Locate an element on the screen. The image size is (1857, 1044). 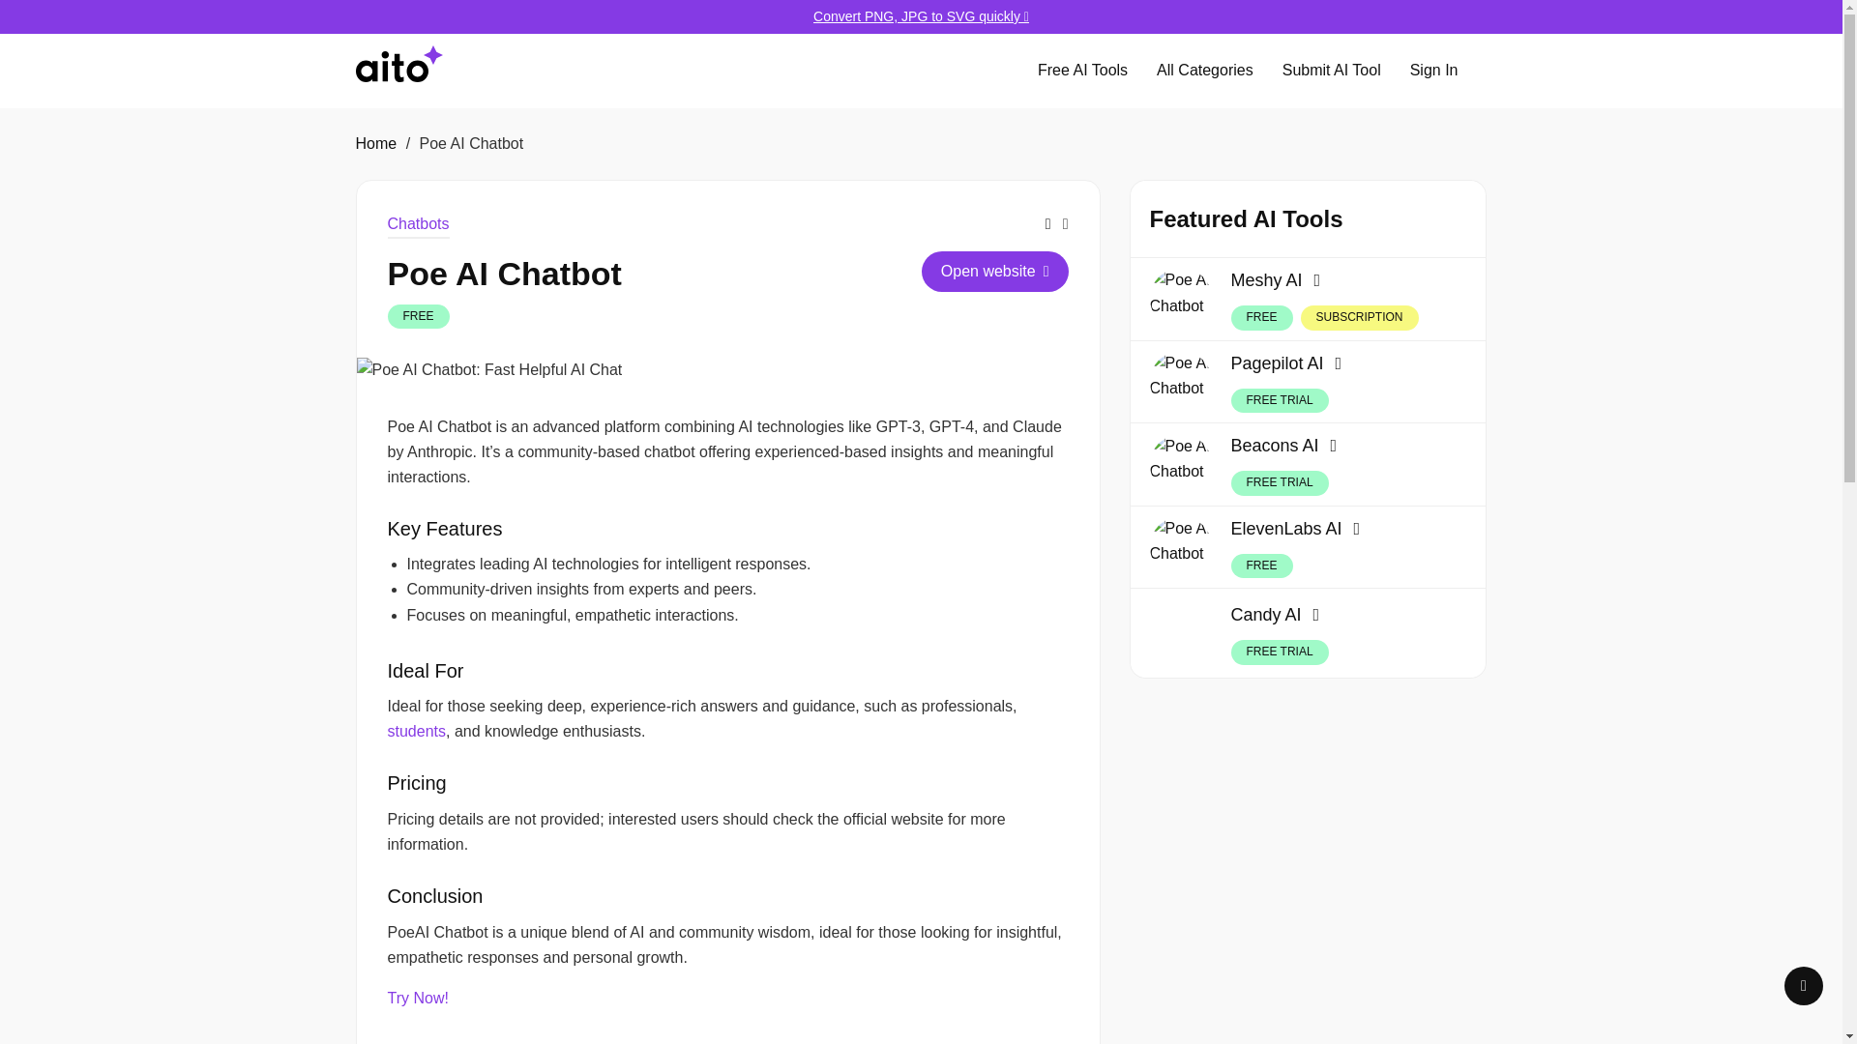
Chatbots is located at coordinates (418, 225).